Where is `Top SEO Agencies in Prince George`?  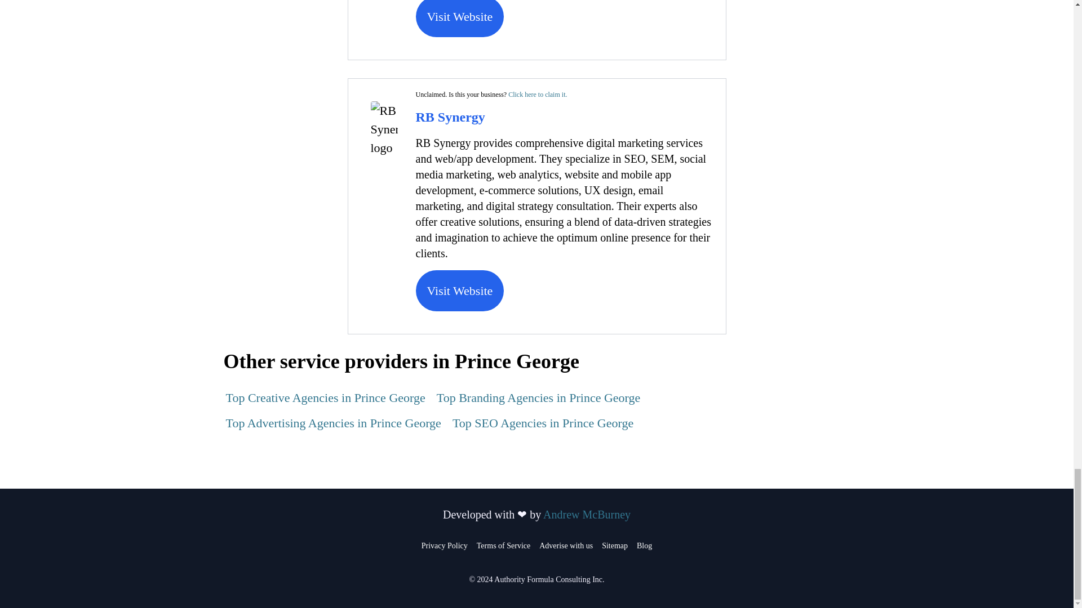
Top SEO Agencies in Prince George is located at coordinates (542, 423).